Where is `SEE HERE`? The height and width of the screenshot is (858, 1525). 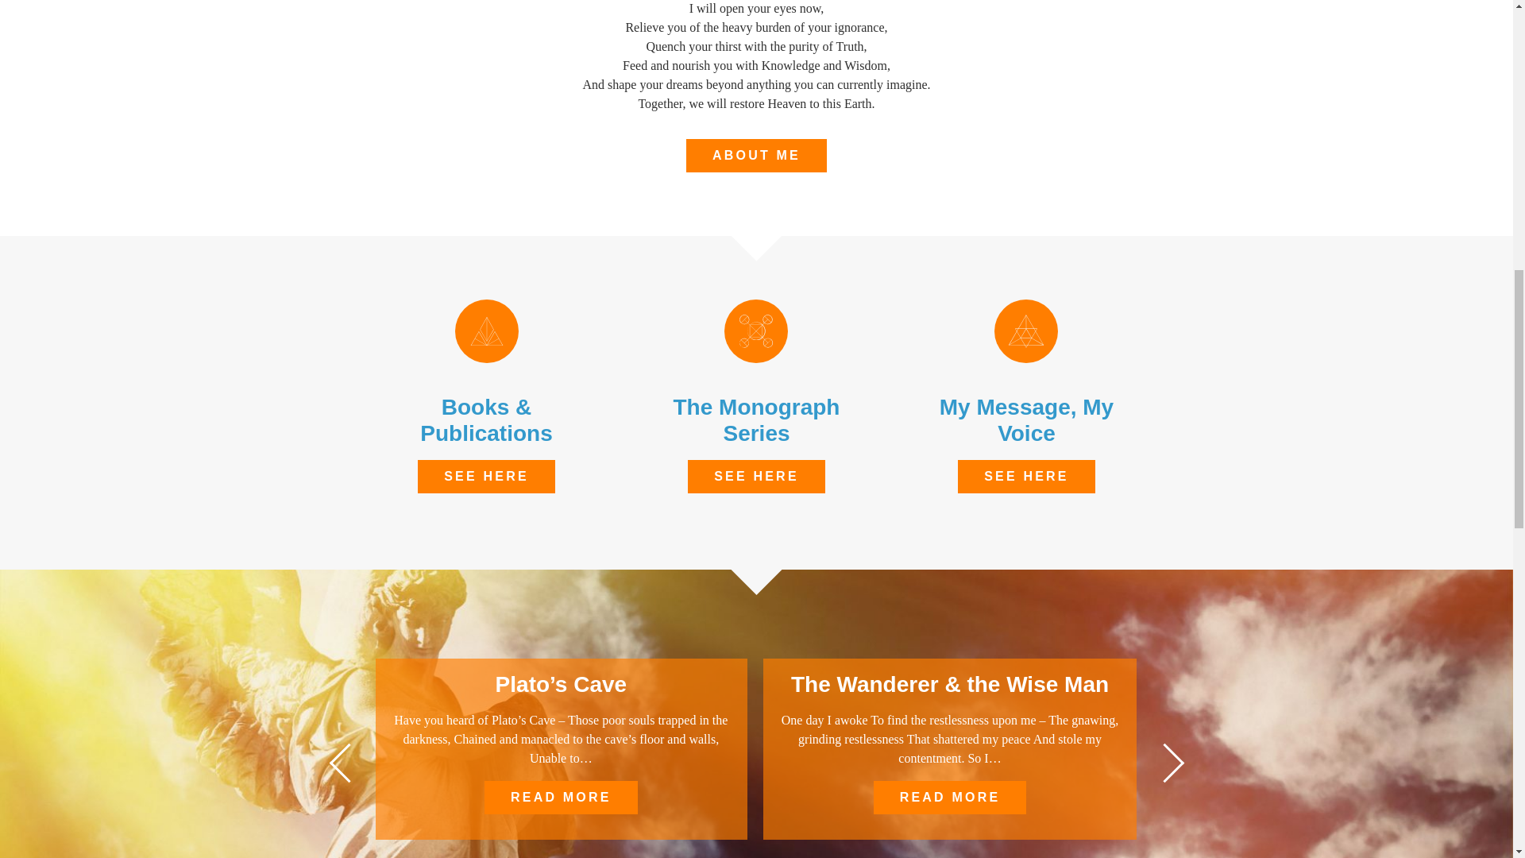
SEE HERE is located at coordinates (1026, 477).